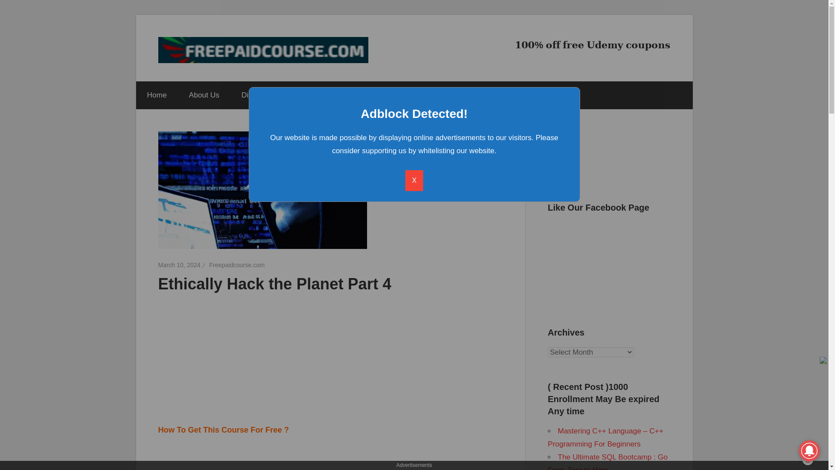 The width and height of the screenshot is (835, 470). I want to click on About Us, so click(204, 95).